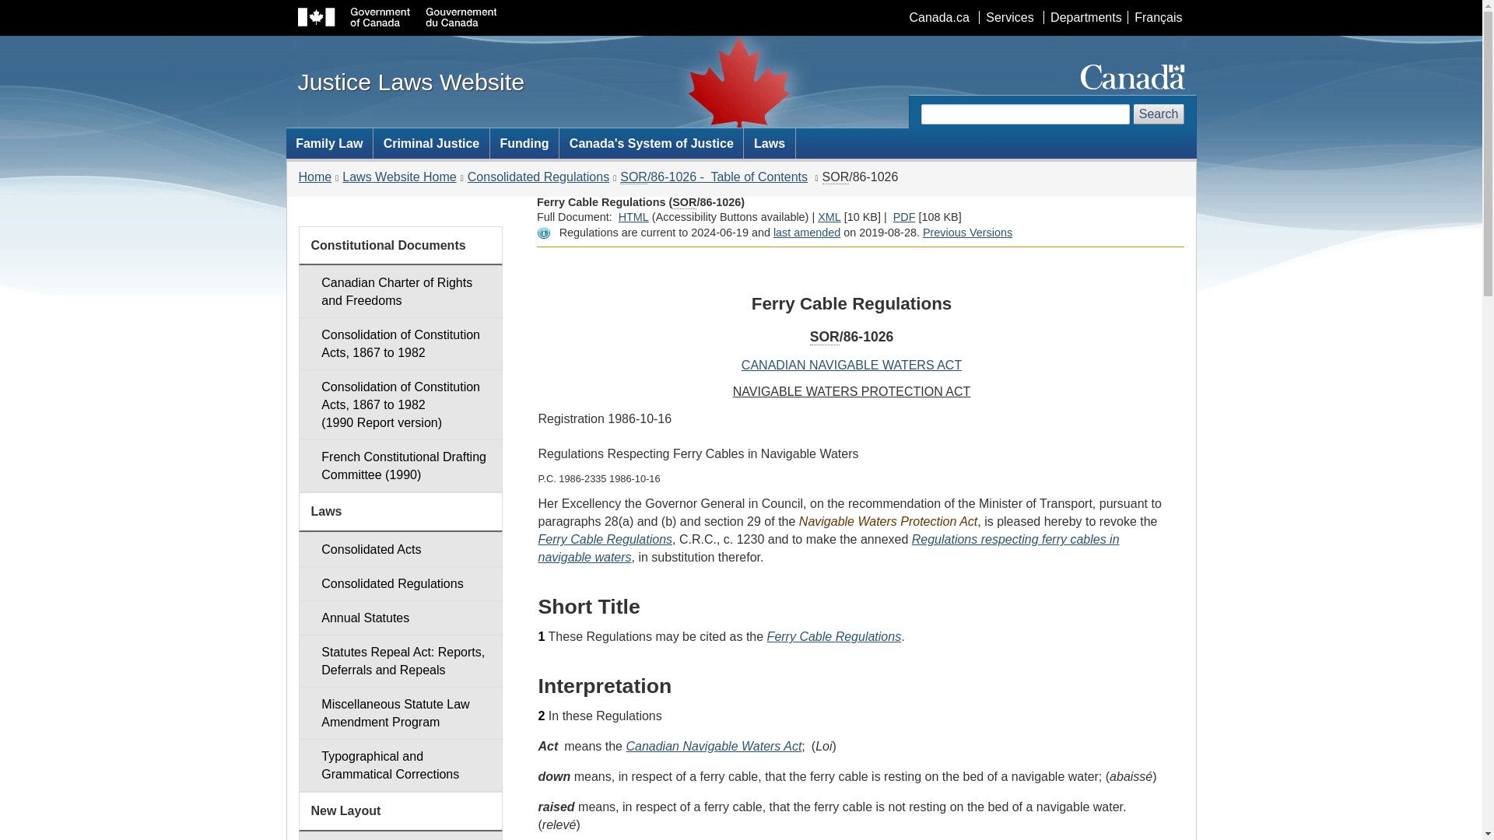 This screenshot has height=840, width=1494. I want to click on Laws Website Home, so click(398, 177).